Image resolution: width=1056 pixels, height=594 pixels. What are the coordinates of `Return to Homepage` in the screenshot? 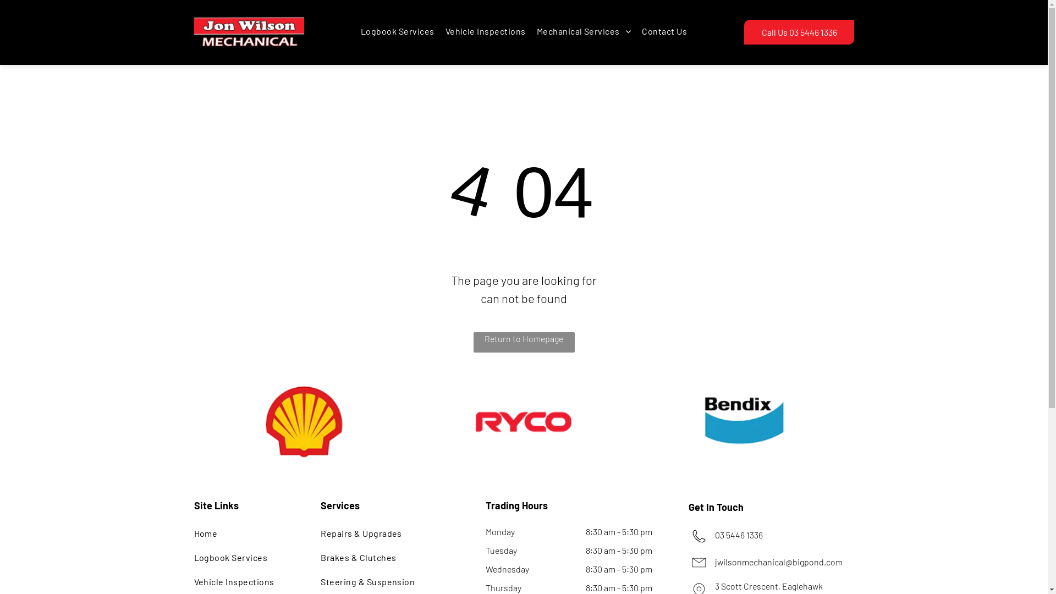 It's located at (524, 342).